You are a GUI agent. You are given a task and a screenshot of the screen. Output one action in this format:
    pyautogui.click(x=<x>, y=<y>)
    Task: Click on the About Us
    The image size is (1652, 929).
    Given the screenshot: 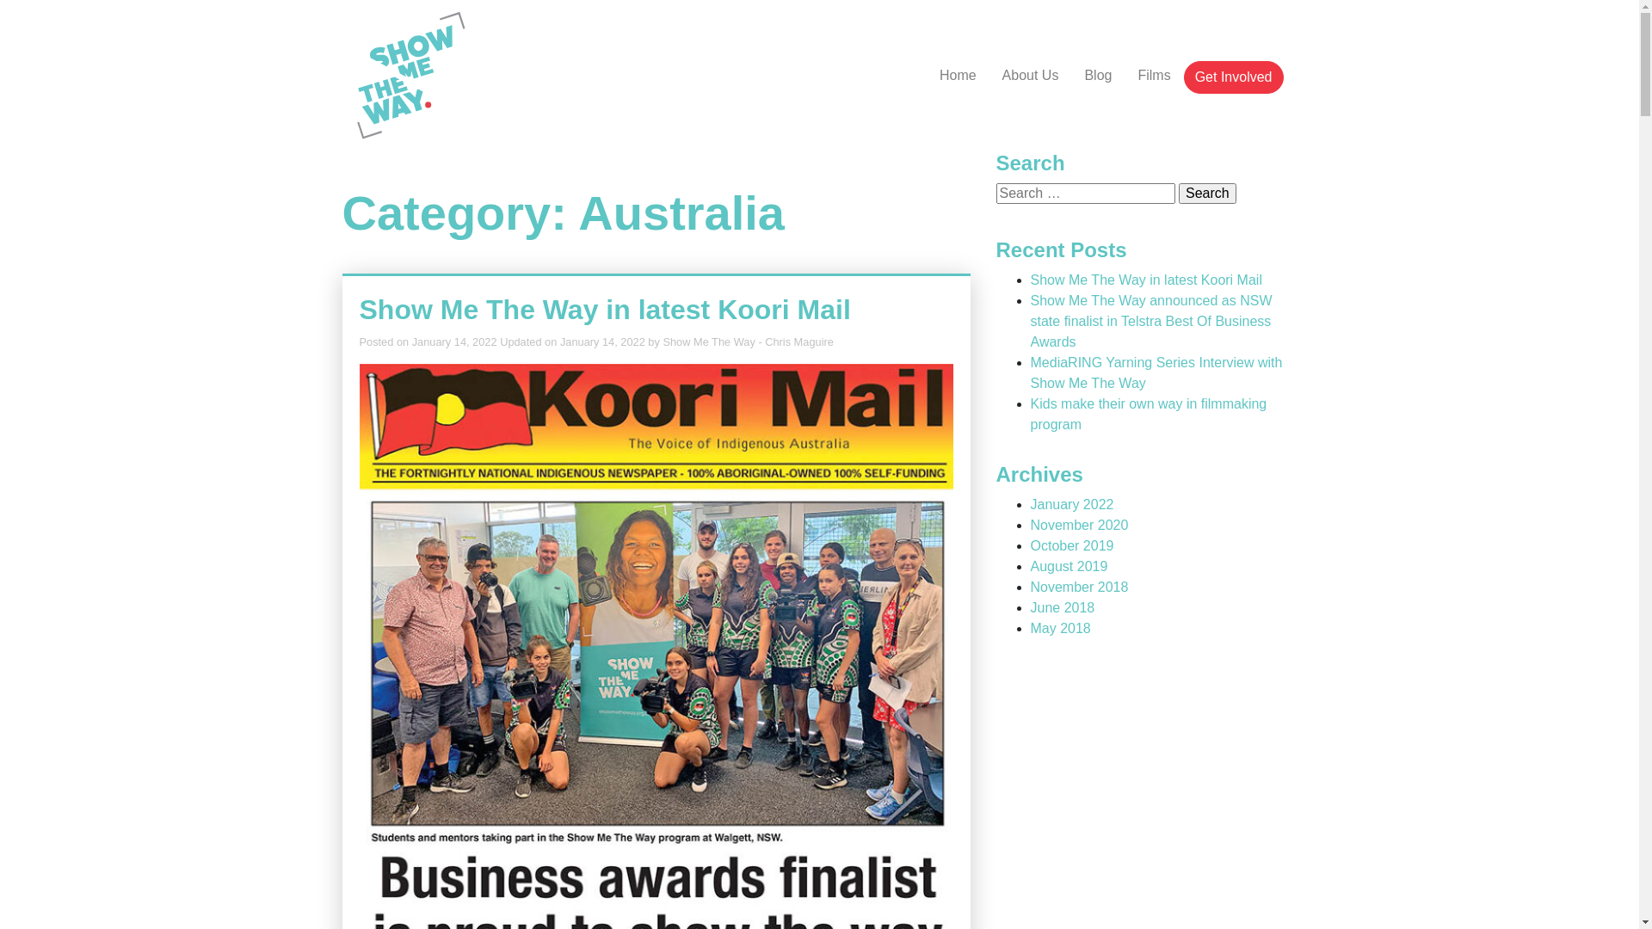 What is the action you would take?
    pyautogui.click(x=1031, y=76)
    